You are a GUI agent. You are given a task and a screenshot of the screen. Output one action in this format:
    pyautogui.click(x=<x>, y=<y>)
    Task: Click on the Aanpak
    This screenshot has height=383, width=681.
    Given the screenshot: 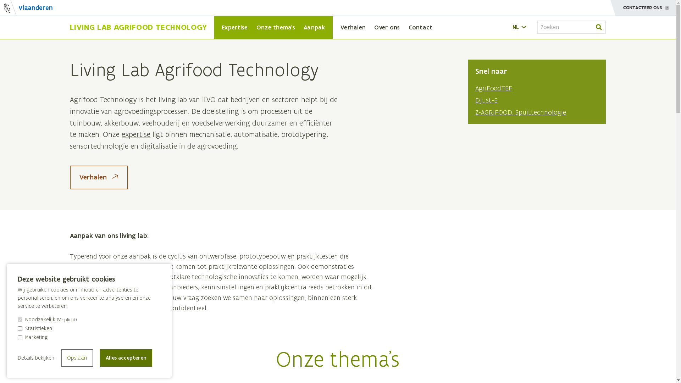 What is the action you would take?
    pyautogui.click(x=314, y=27)
    